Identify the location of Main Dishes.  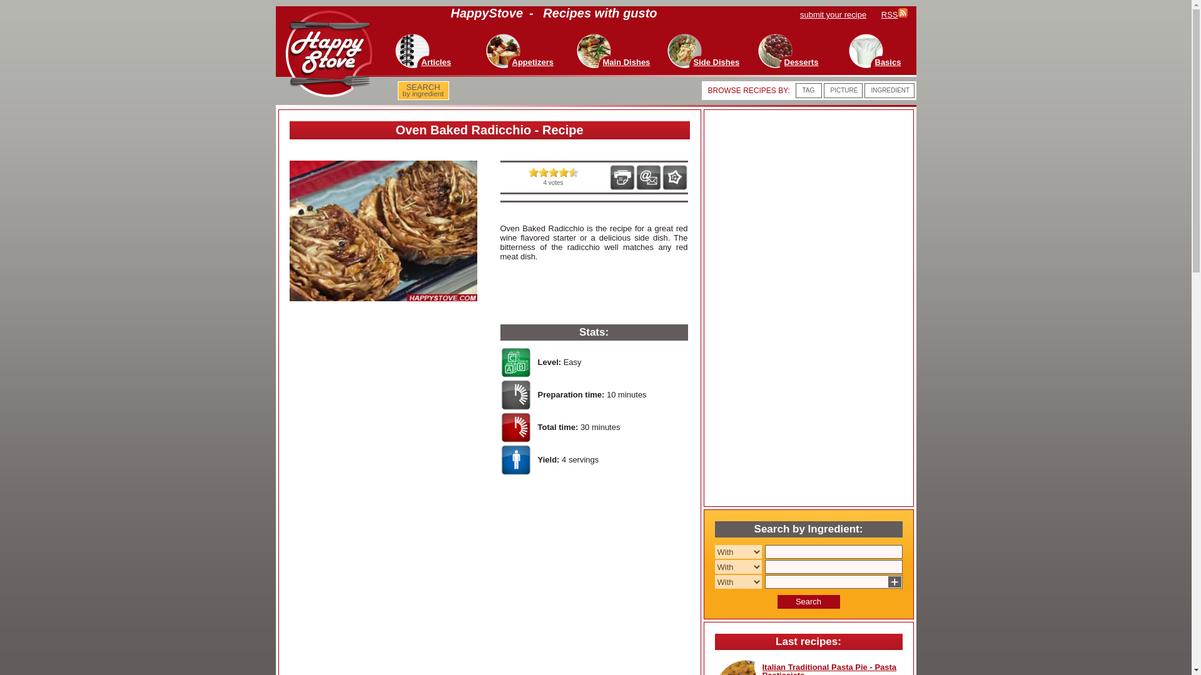
(627, 61).